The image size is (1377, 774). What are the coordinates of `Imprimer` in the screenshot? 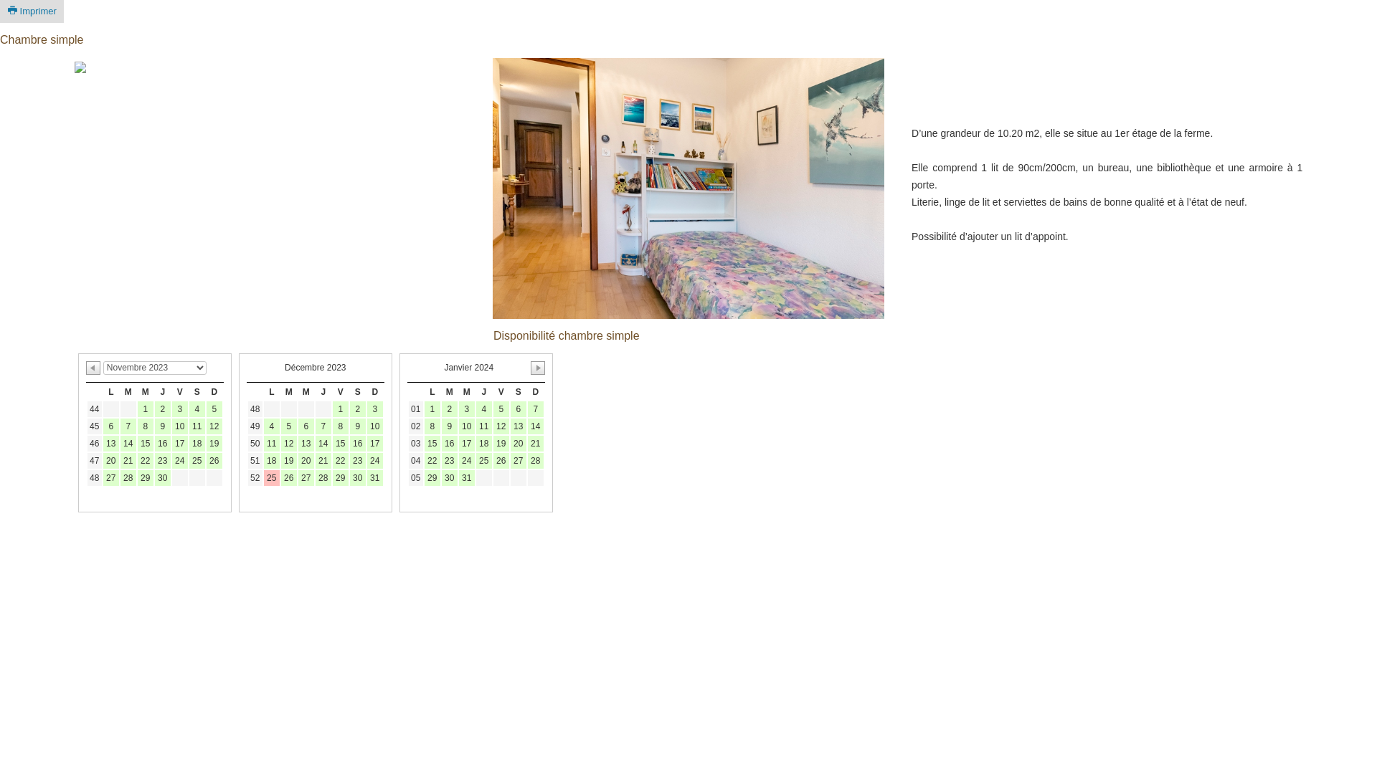 It's located at (32, 11).